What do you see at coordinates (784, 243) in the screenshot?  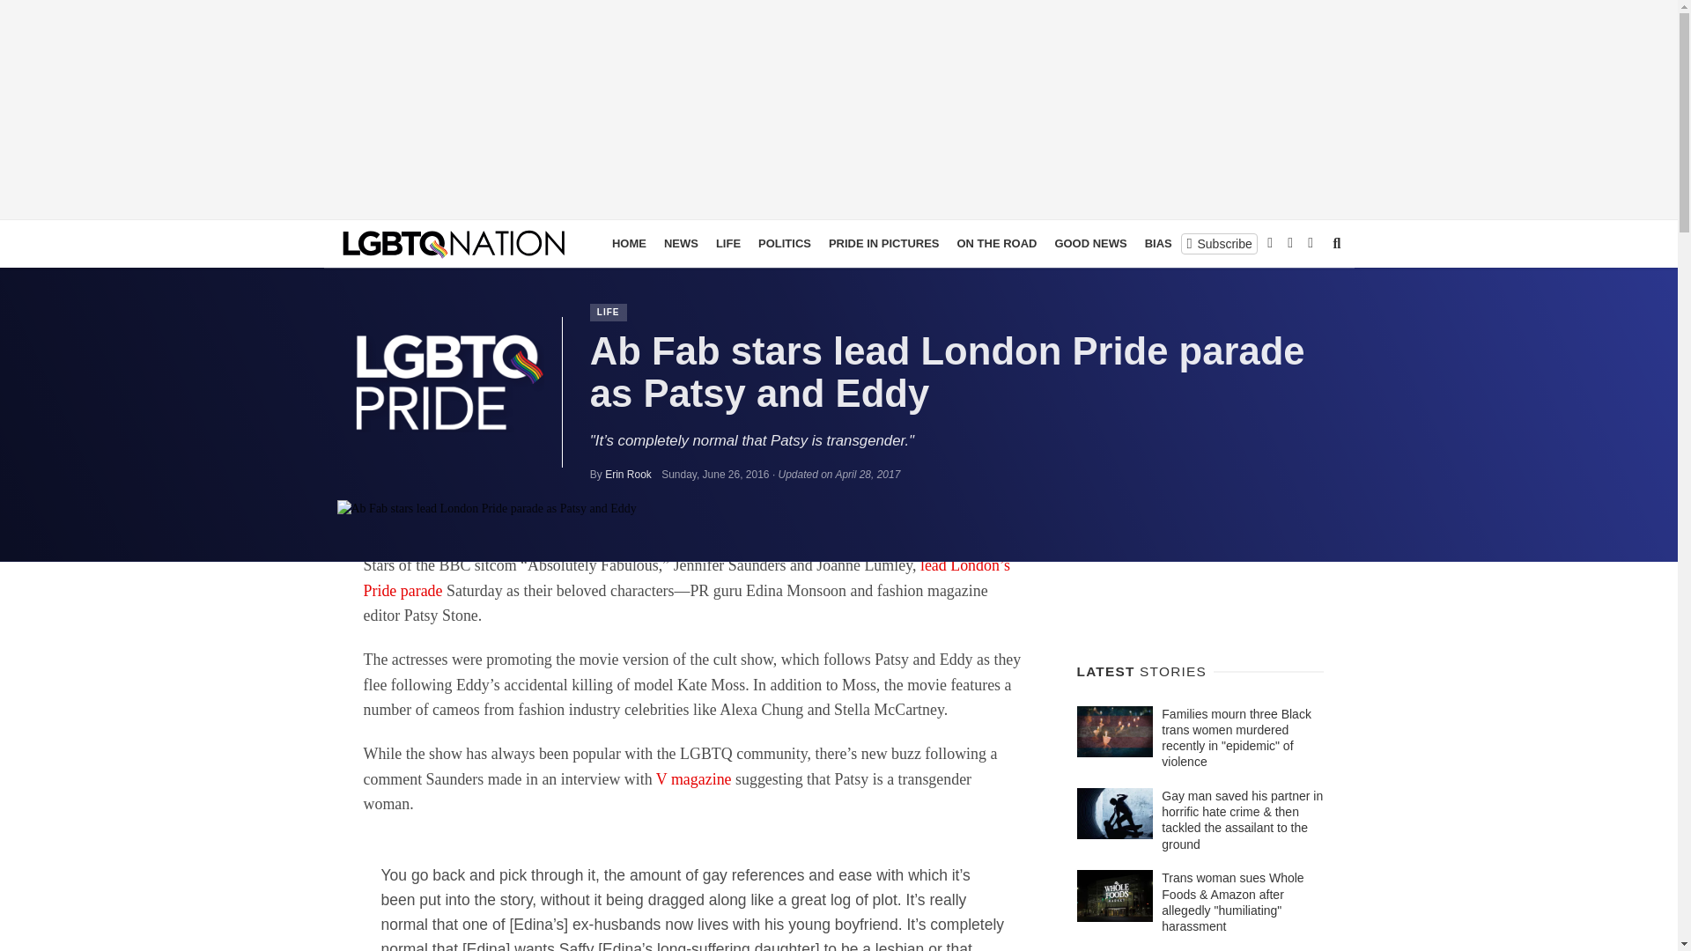 I see `POLITICS` at bounding box center [784, 243].